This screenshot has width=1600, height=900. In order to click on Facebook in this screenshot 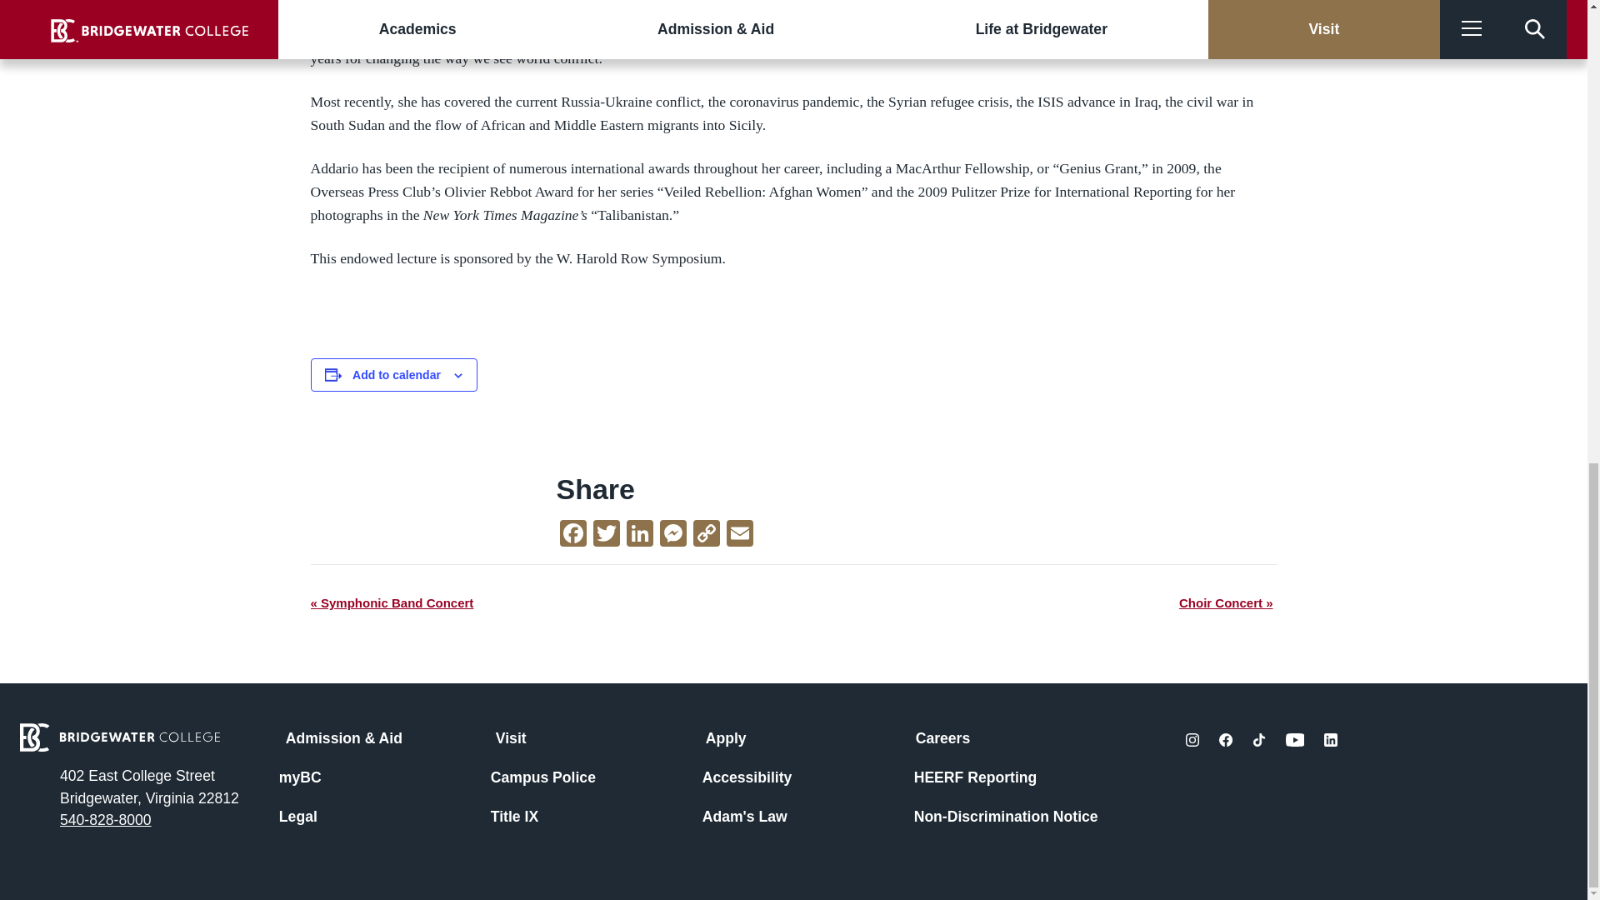, I will do `click(573, 535)`.